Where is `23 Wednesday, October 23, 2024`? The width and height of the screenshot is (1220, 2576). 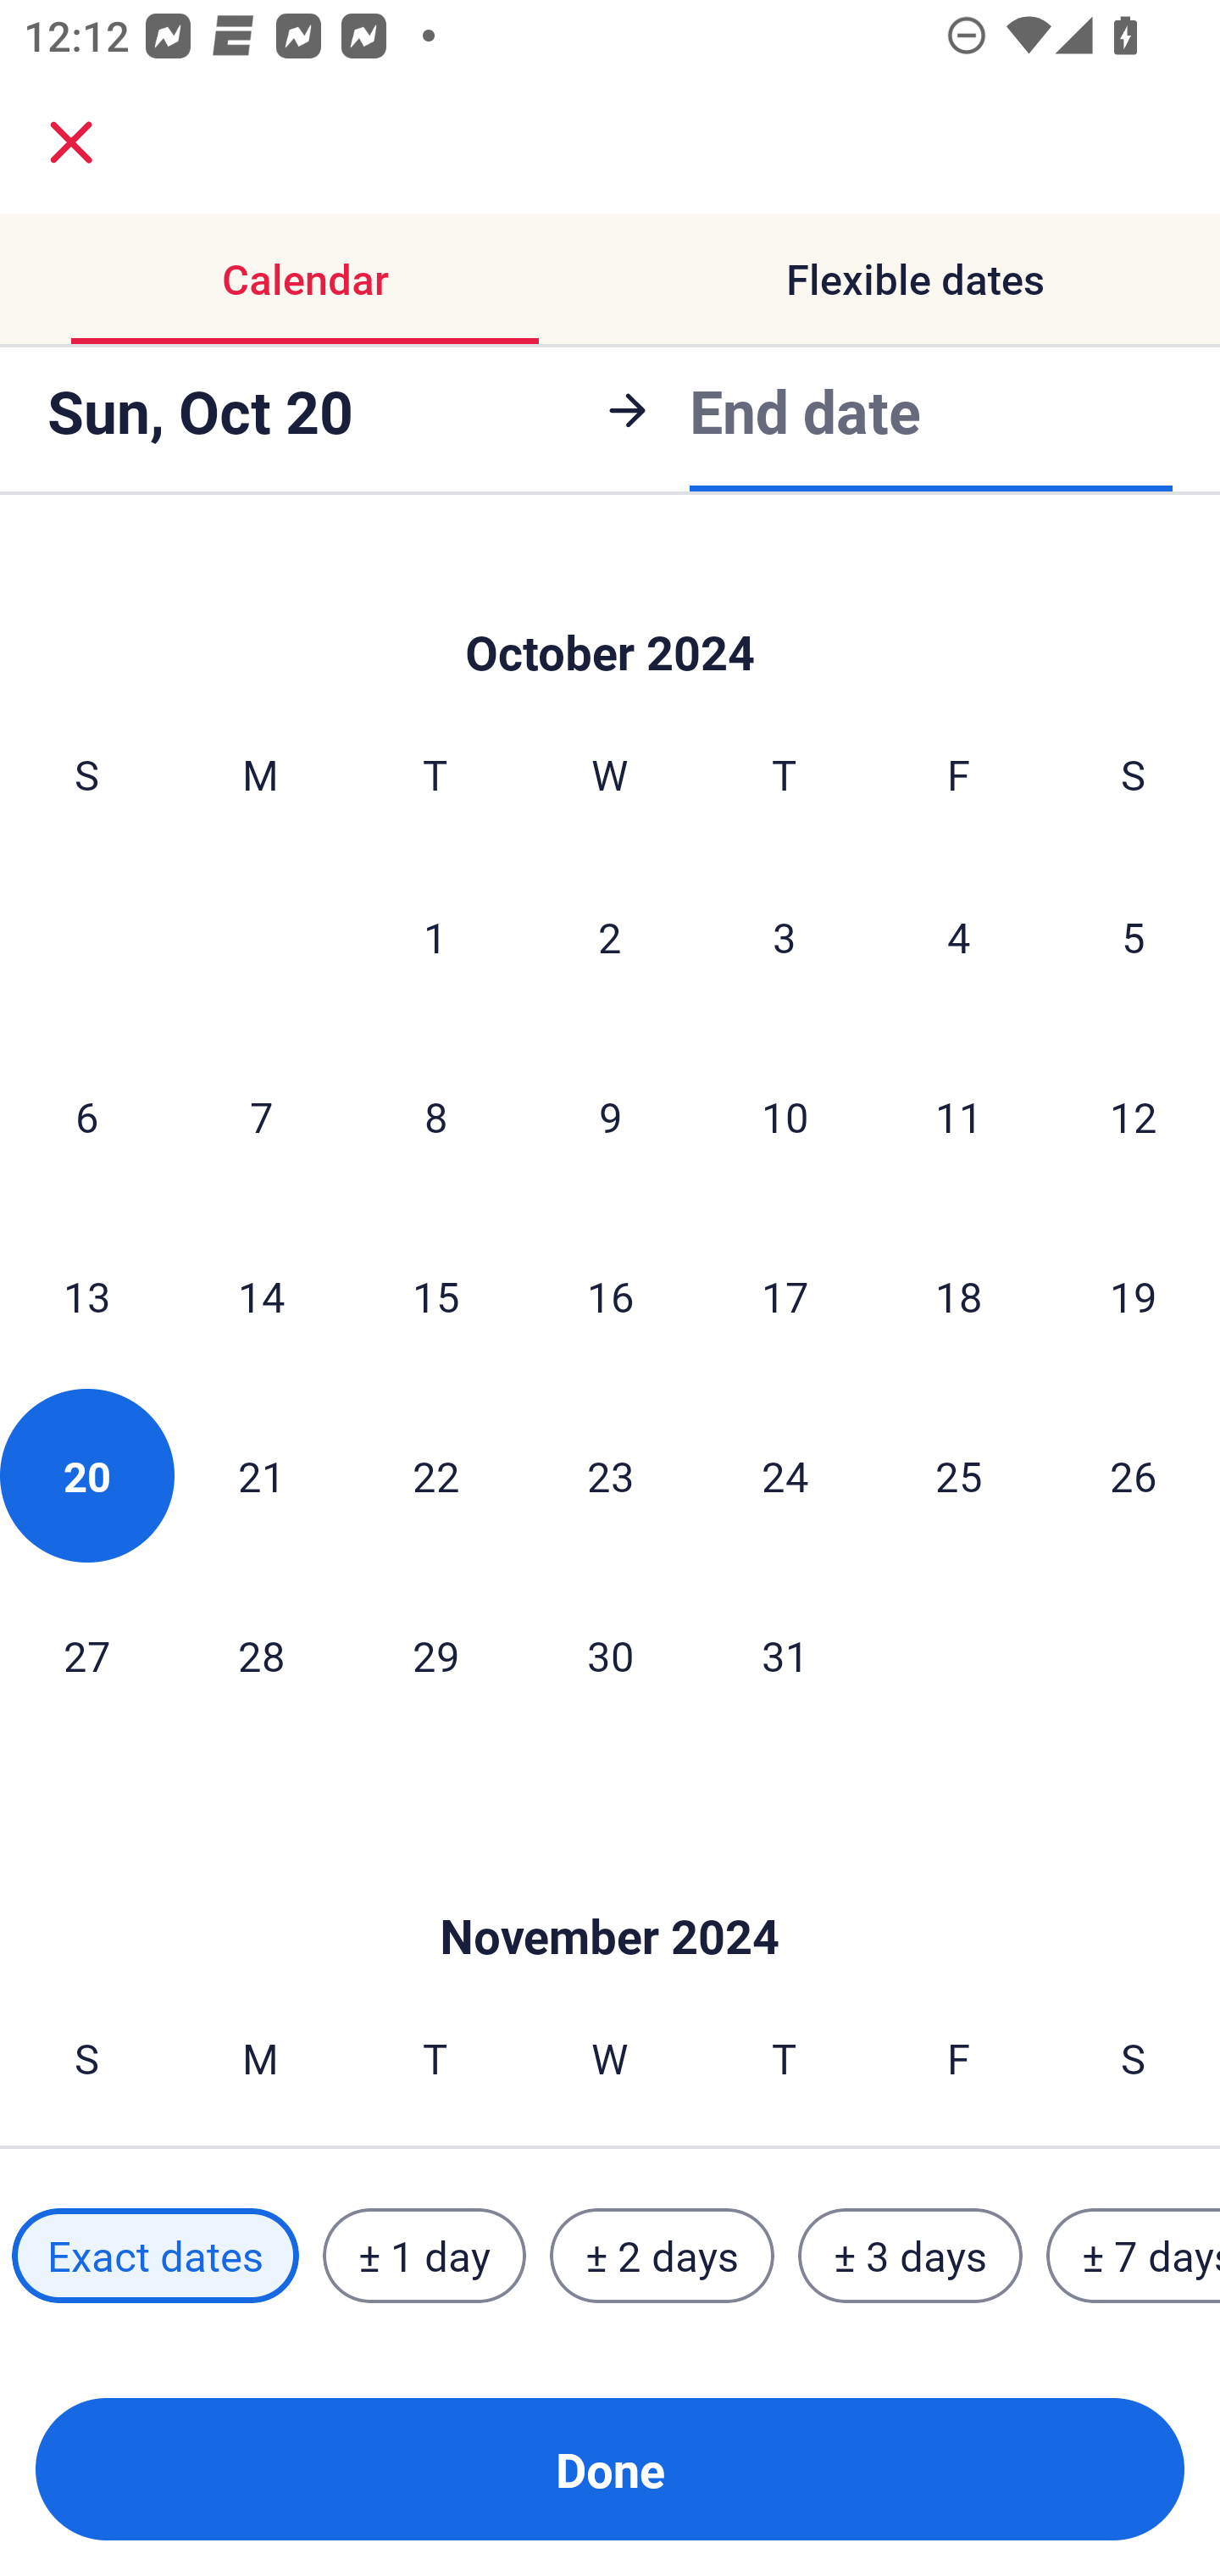 23 Wednesday, October 23, 2024 is located at coordinates (610, 1476).